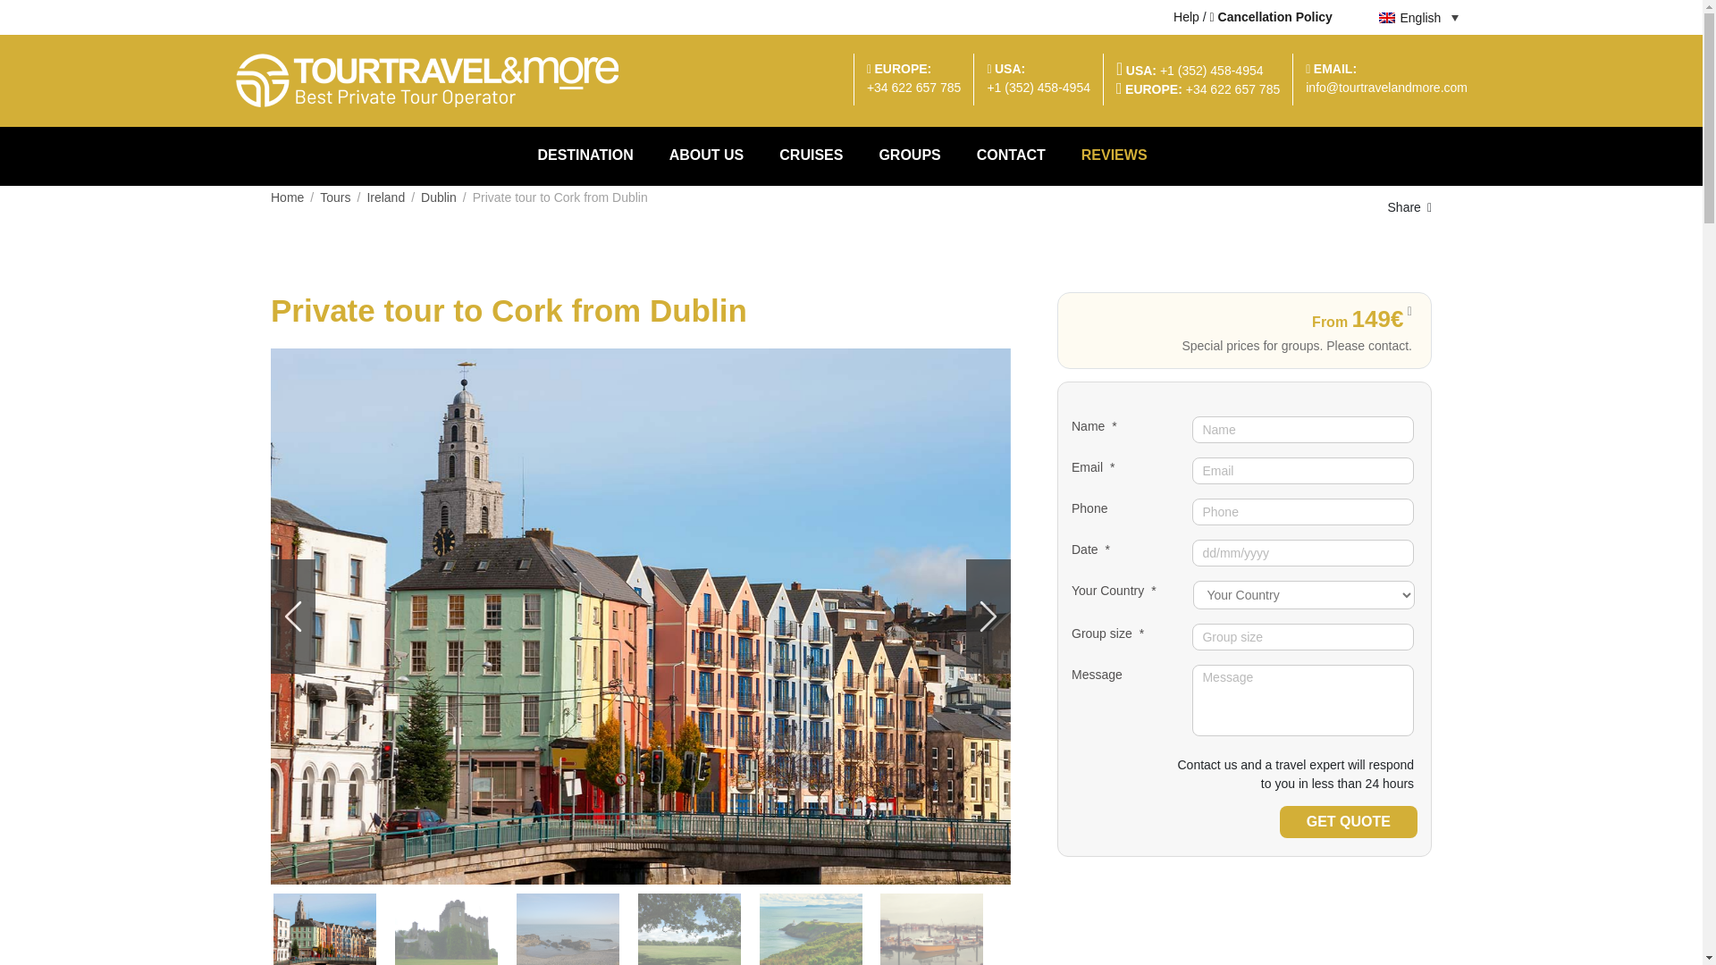  Describe the element at coordinates (386, 197) in the screenshot. I see `Ireland` at that location.